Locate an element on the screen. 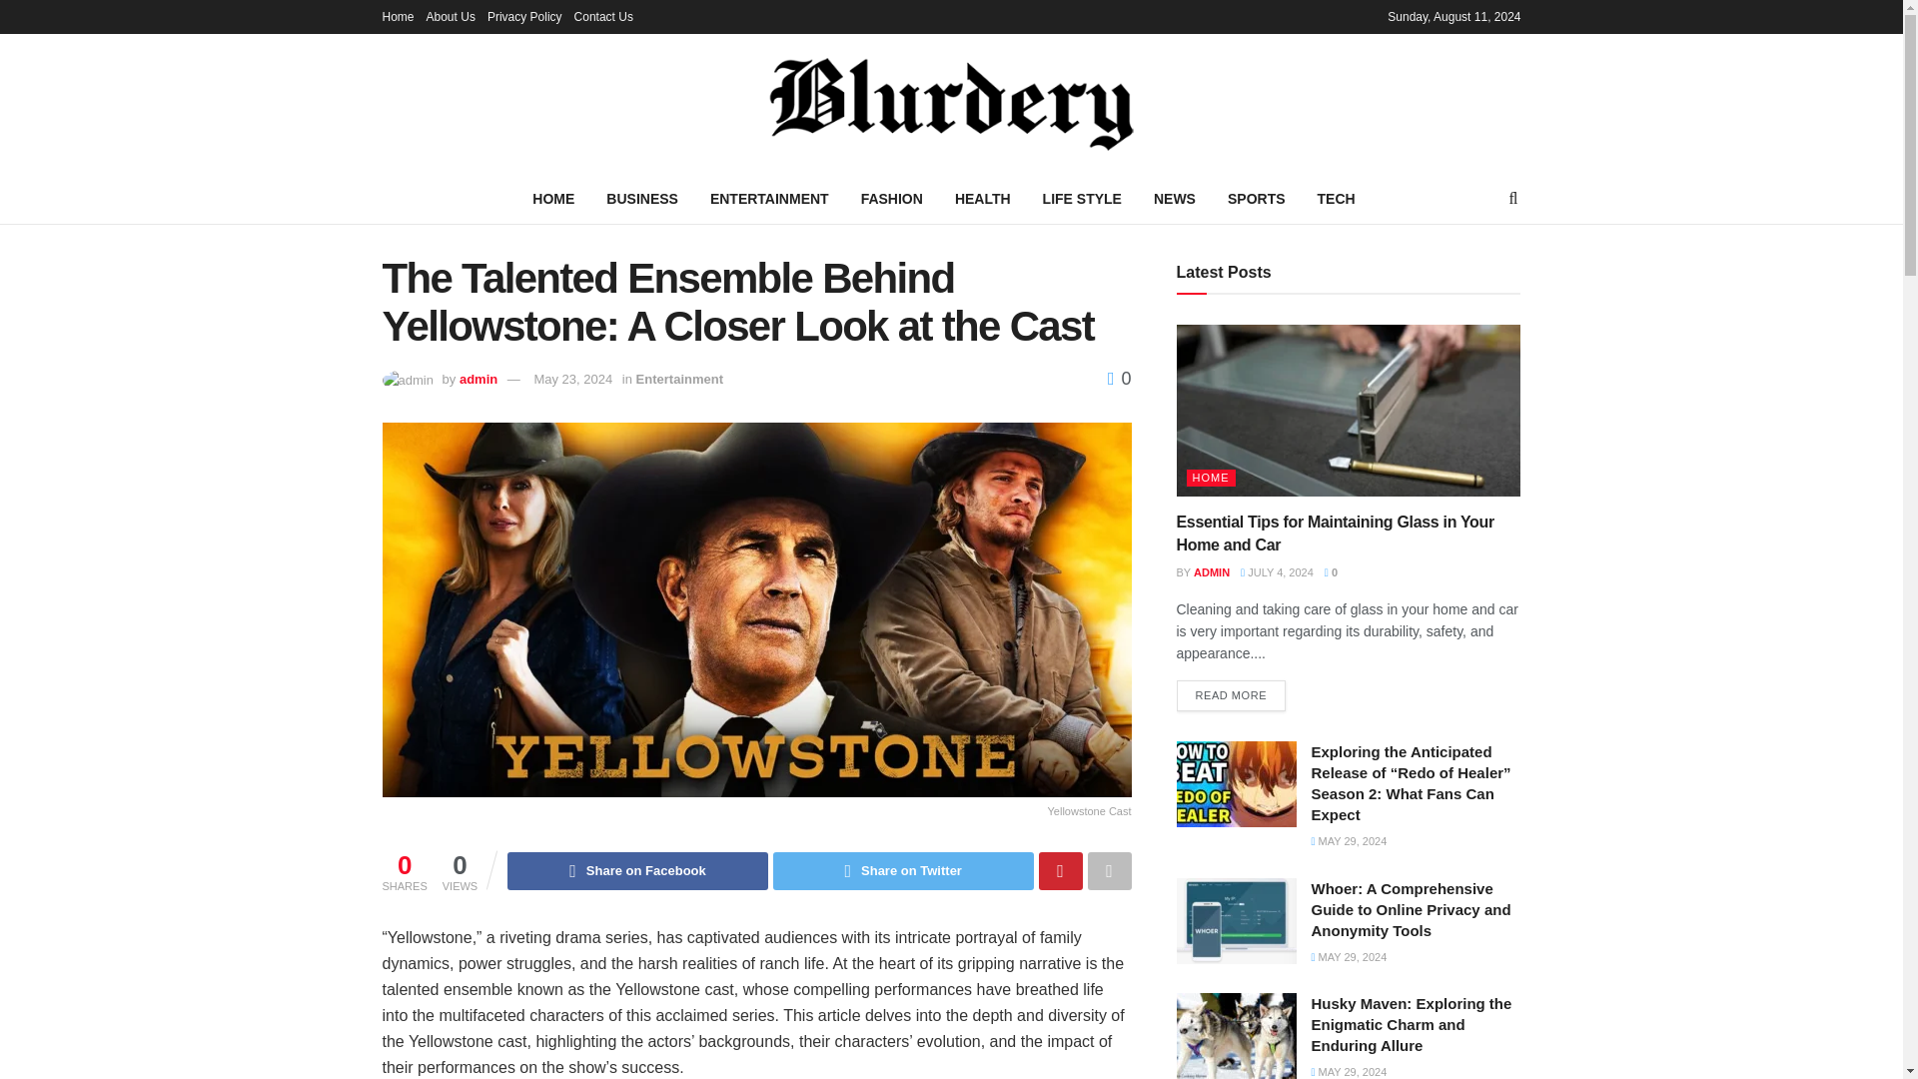  BUSINESS is located at coordinates (642, 198).